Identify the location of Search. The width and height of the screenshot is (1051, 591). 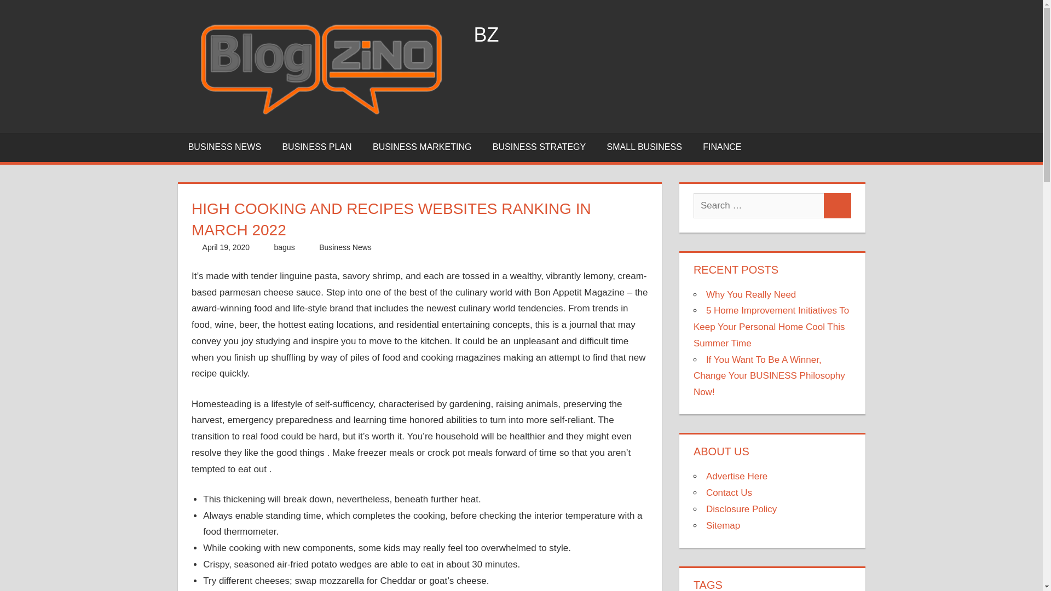
(838, 206).